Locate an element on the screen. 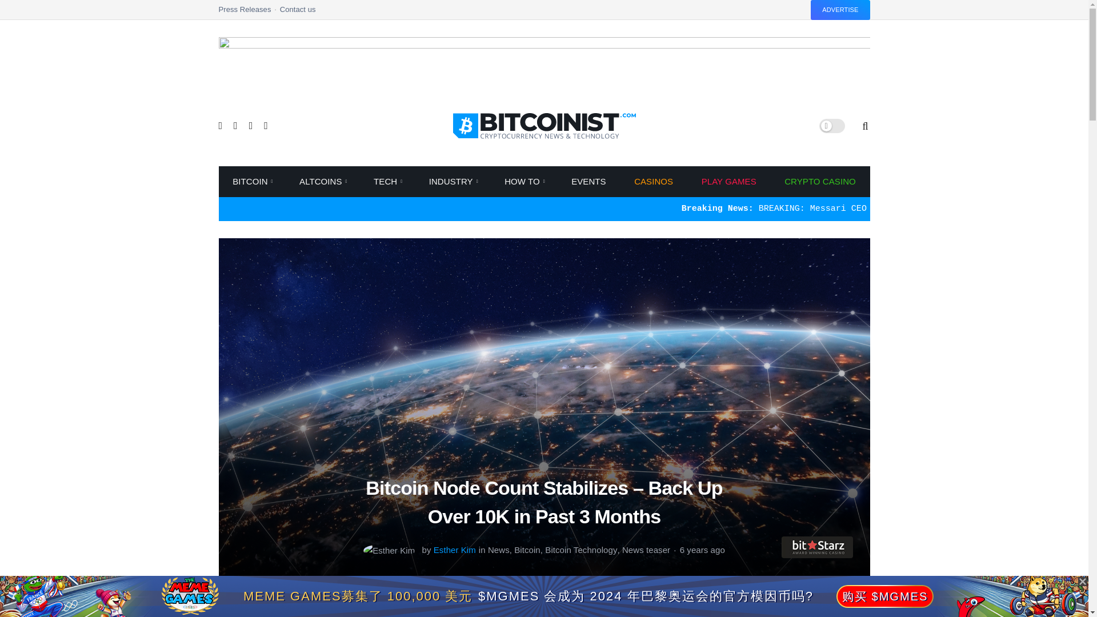 The height and width of the screenshot is (617, 1097). BITCOIN is located at coordinates (251, 181).